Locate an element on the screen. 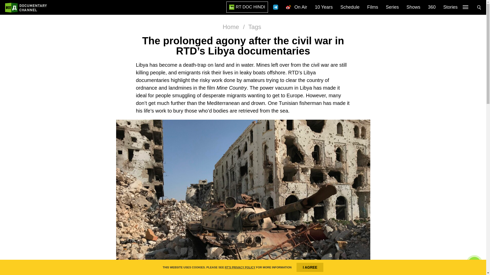 This screenshot has height=275, width=490. RT DOC HINDI is located at coordinates (247, 7).